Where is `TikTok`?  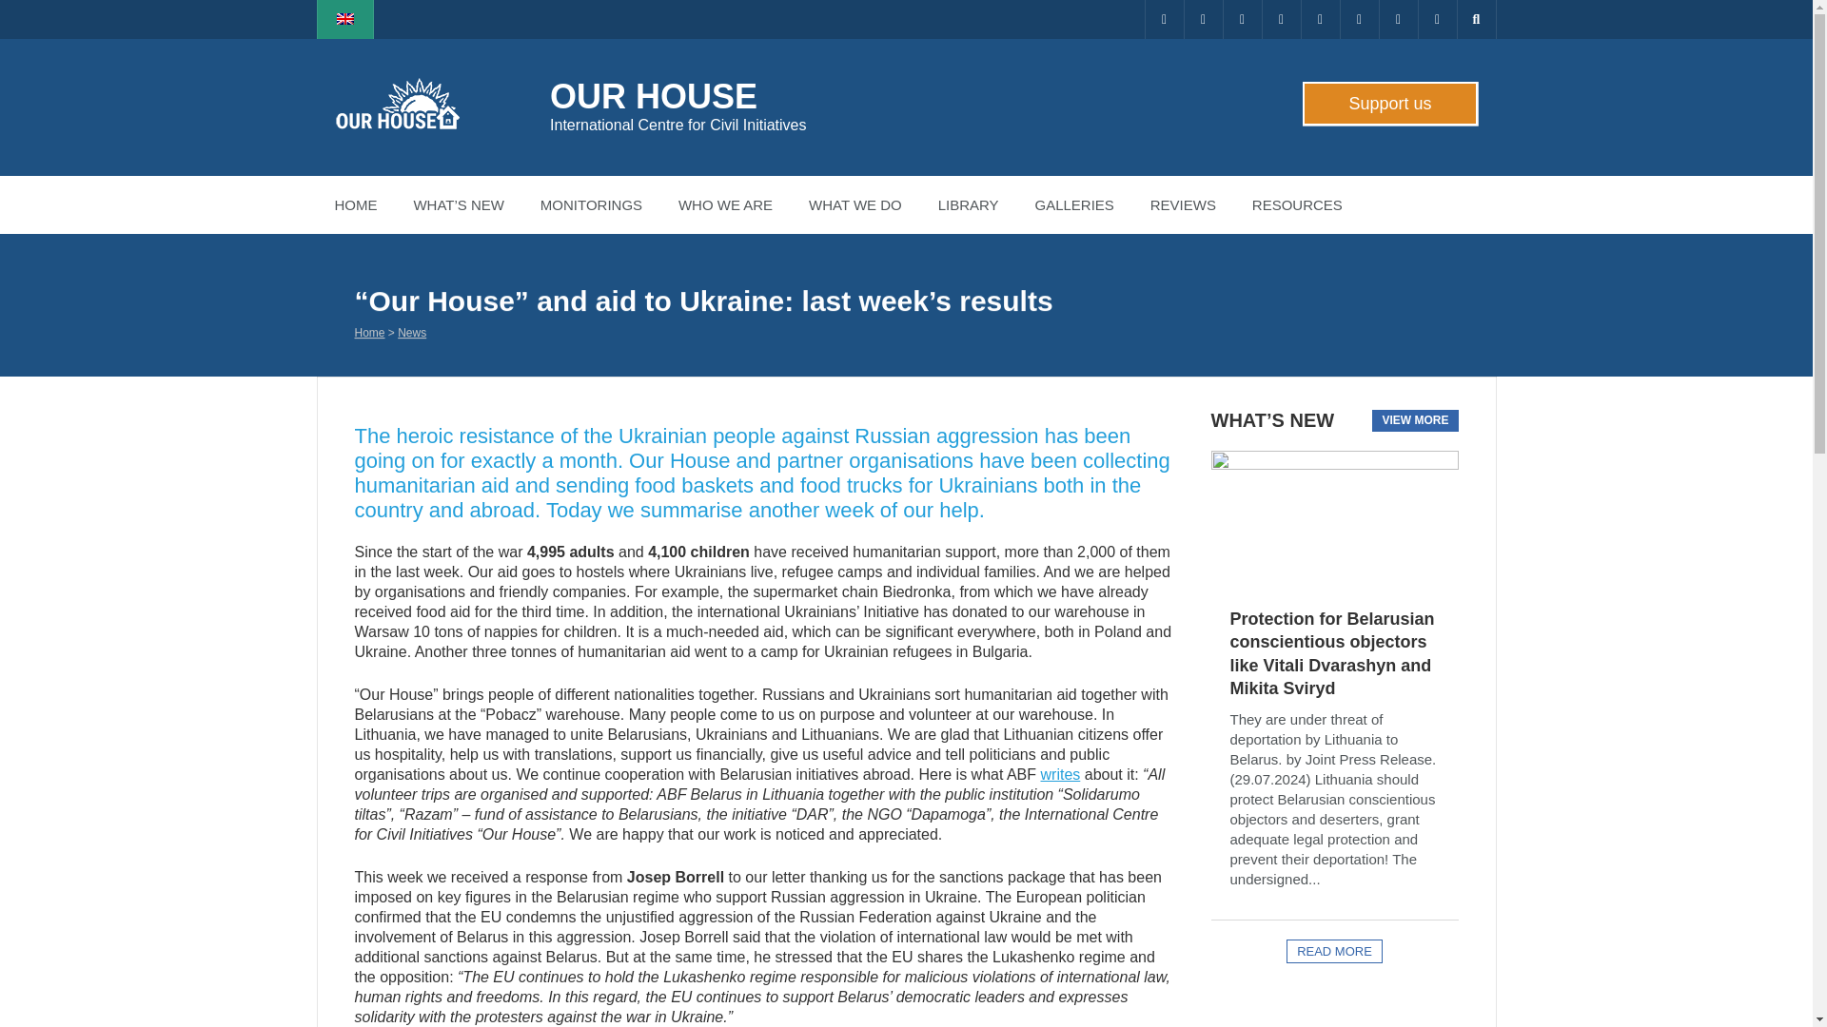 TikTok is located at coordinates (1358, 19).